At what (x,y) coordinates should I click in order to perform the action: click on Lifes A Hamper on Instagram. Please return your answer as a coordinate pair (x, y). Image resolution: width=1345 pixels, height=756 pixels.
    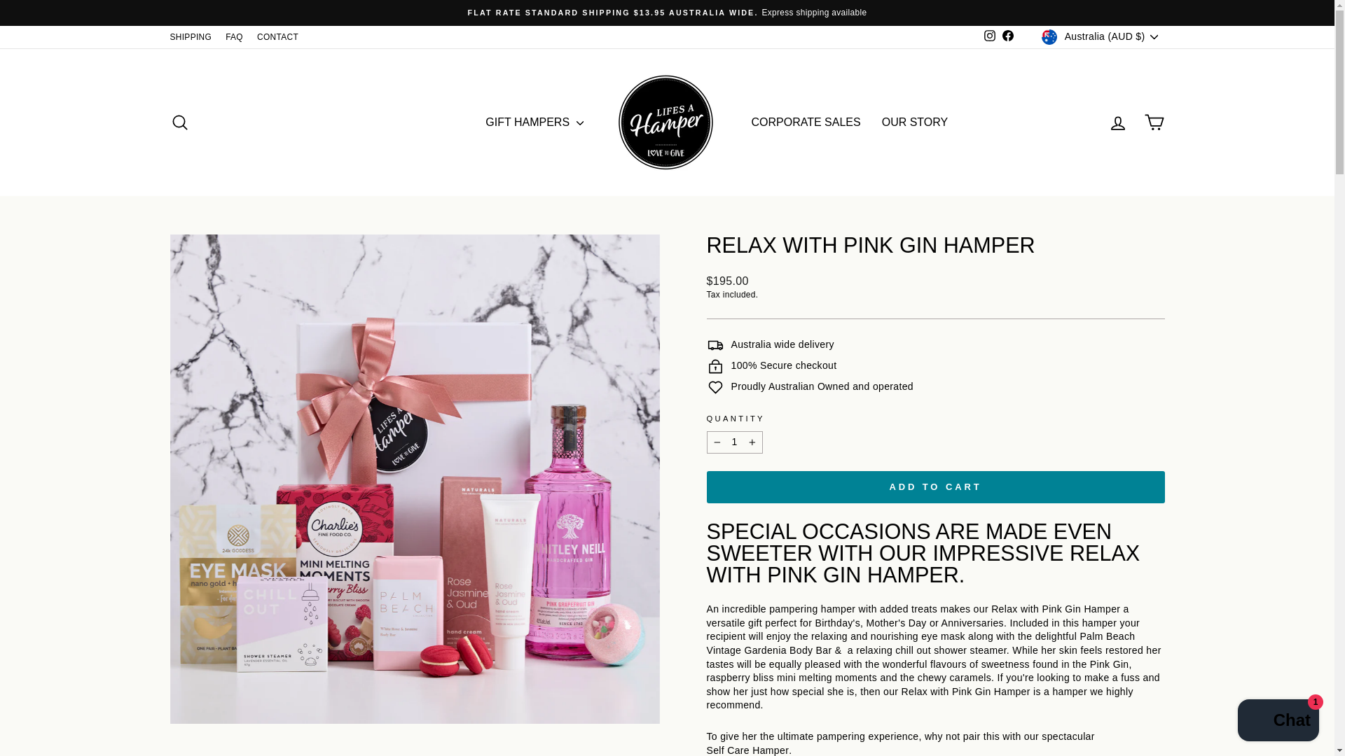
    Looking at the image, I should click on (989, 36).